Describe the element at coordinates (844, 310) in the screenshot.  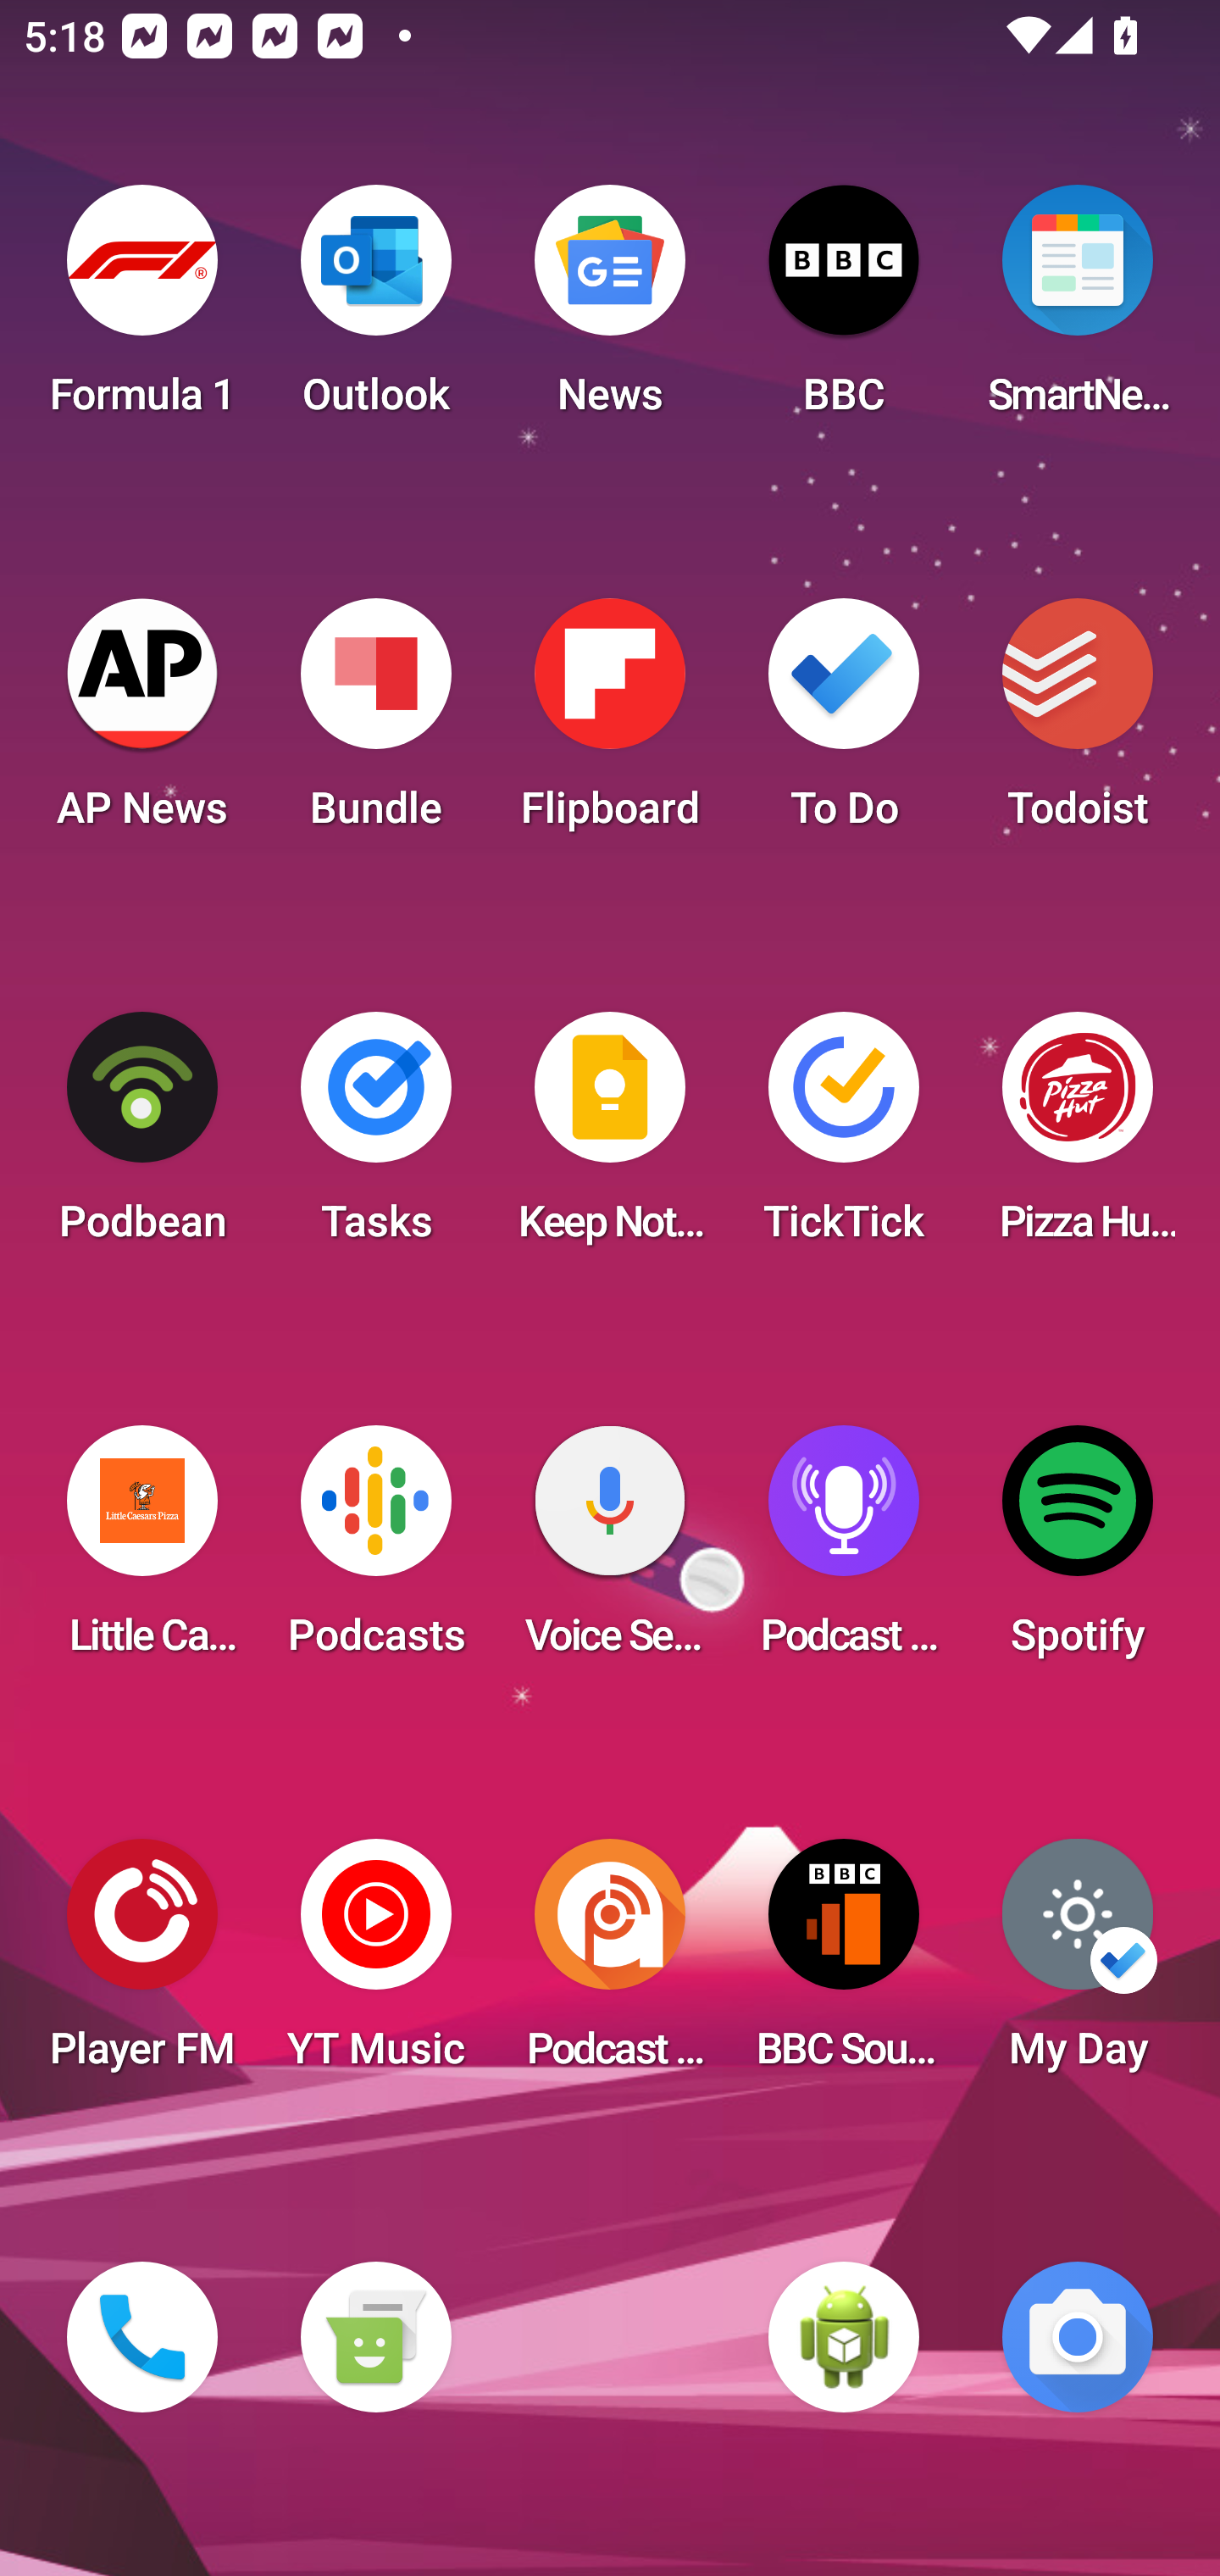
I see `BBC` at that location.